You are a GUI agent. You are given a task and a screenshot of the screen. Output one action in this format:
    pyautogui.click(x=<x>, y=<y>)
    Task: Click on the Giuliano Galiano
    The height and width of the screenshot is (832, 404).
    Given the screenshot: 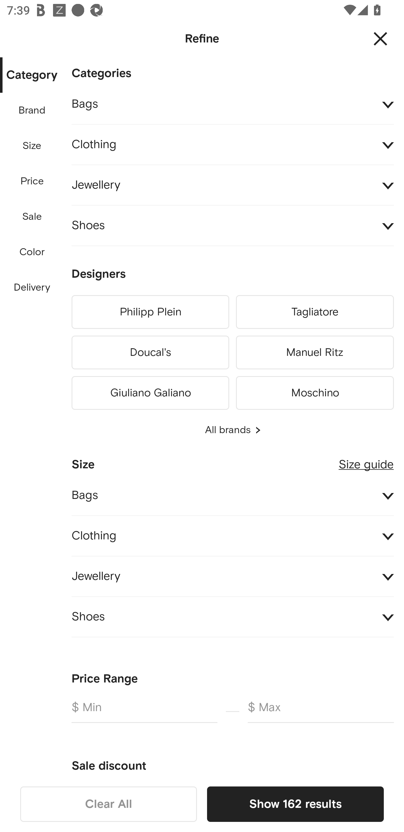 What is the action you would take?
    pyautogui.click(x=150, y=391)
    